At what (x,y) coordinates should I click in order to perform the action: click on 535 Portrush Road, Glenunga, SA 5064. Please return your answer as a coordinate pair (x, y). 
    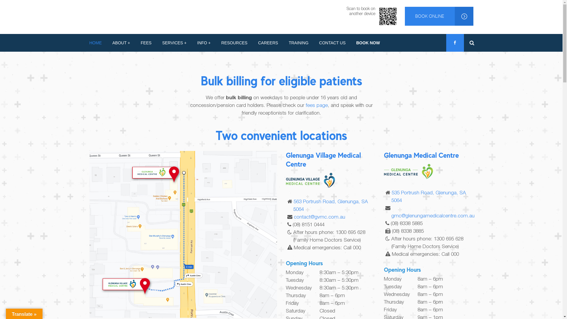
    Looking at the image, I should click on (429, 197).